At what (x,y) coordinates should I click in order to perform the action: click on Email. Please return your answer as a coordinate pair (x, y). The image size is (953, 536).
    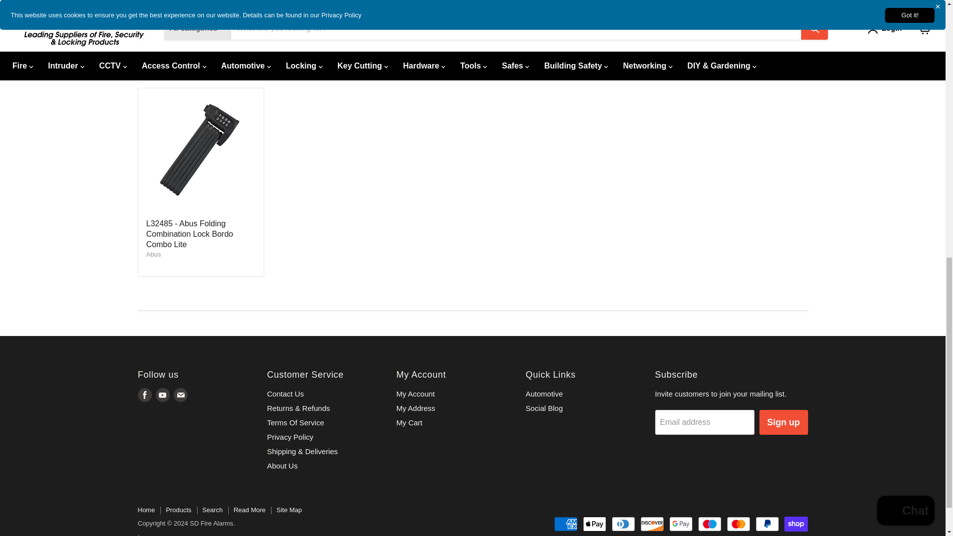
    Looking at the image, I should click on (181, 395).